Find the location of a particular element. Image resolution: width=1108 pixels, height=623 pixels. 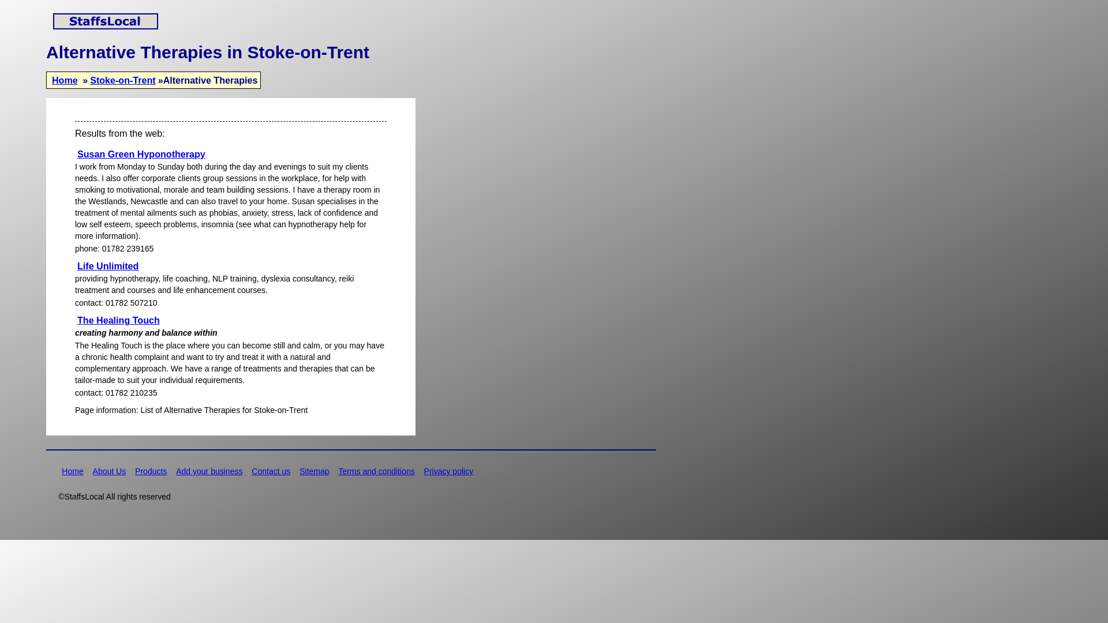

Life Unlimited is located at coordinates (107, 266).